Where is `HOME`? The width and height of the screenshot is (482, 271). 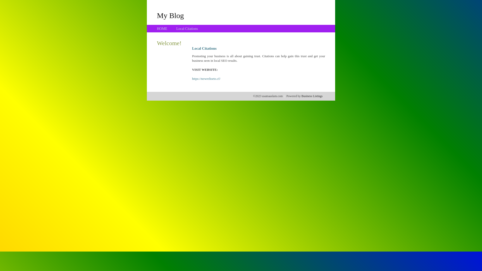 HOME is located at coordinates (162, 29).